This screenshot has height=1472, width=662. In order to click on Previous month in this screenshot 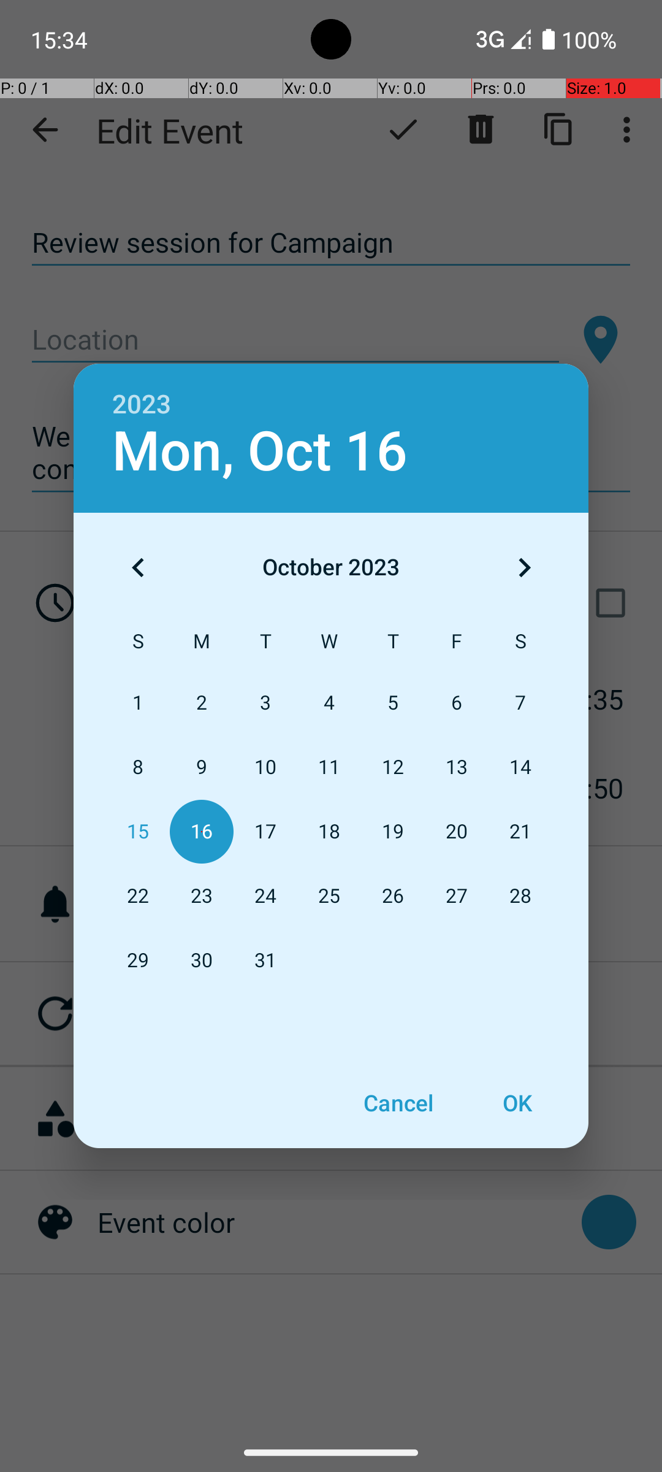, I will do `click(138, 567)`.